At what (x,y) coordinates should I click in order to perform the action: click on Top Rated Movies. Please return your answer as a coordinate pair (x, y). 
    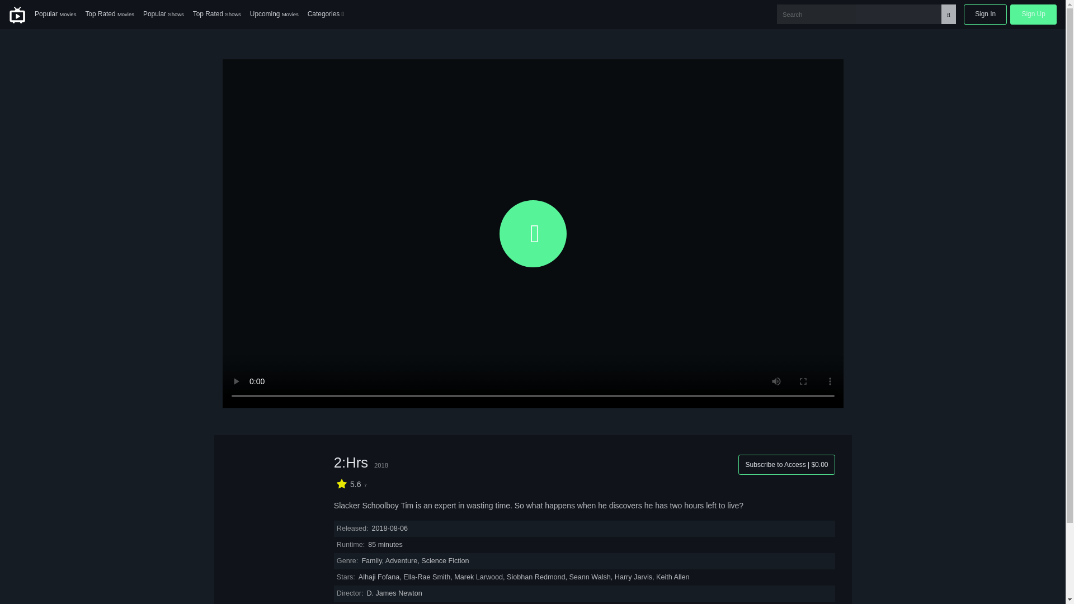
    Looking at the image, I should click on (110, 15).